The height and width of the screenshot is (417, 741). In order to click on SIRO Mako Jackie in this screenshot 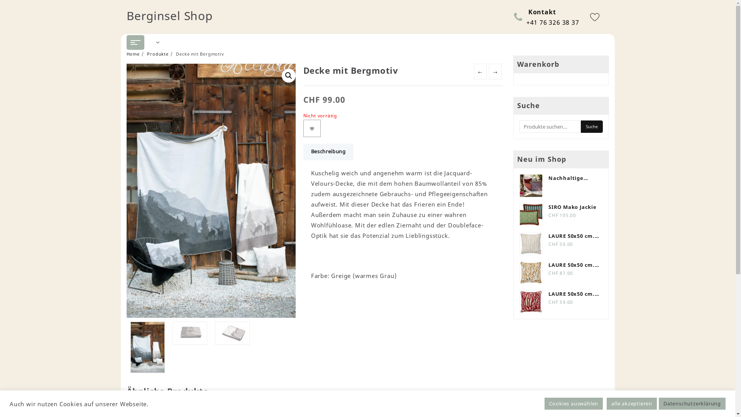, I will do `click(561, 207)`.